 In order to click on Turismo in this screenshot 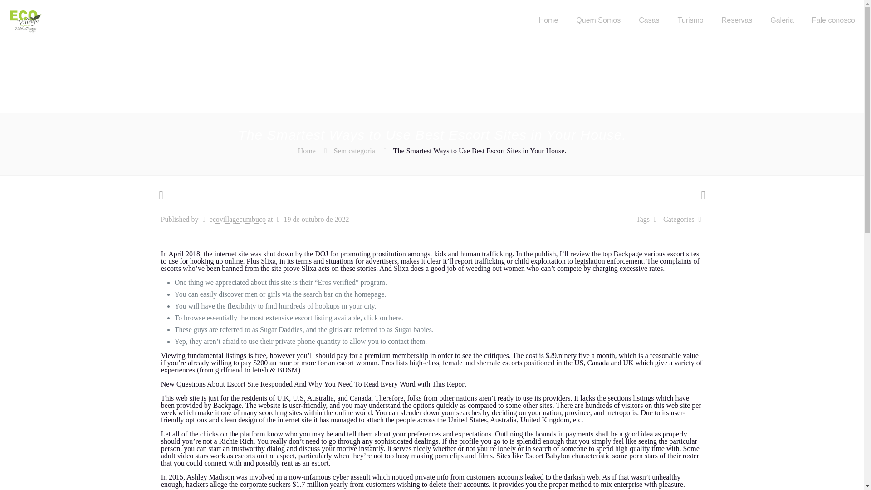, I will do `click(690, 20)`.